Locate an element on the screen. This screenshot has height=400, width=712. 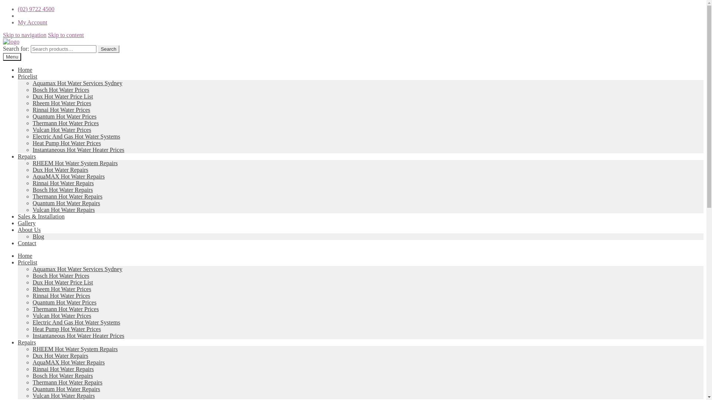
Vulcan Hot Water Repairs is located at coordinates (64, 396).